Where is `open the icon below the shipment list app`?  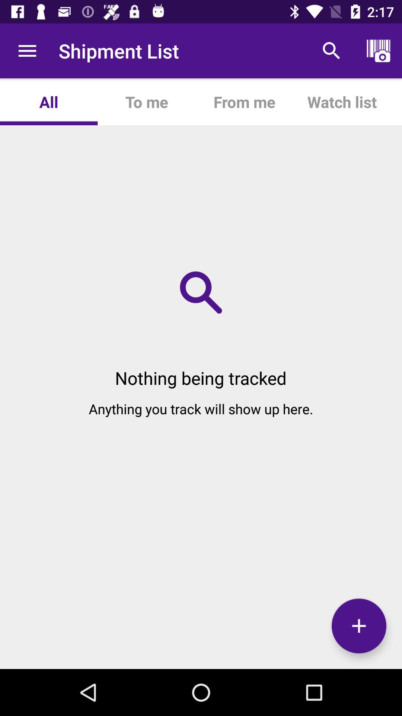 open the icon below the shipment list app is located at coordinates (146, 101).